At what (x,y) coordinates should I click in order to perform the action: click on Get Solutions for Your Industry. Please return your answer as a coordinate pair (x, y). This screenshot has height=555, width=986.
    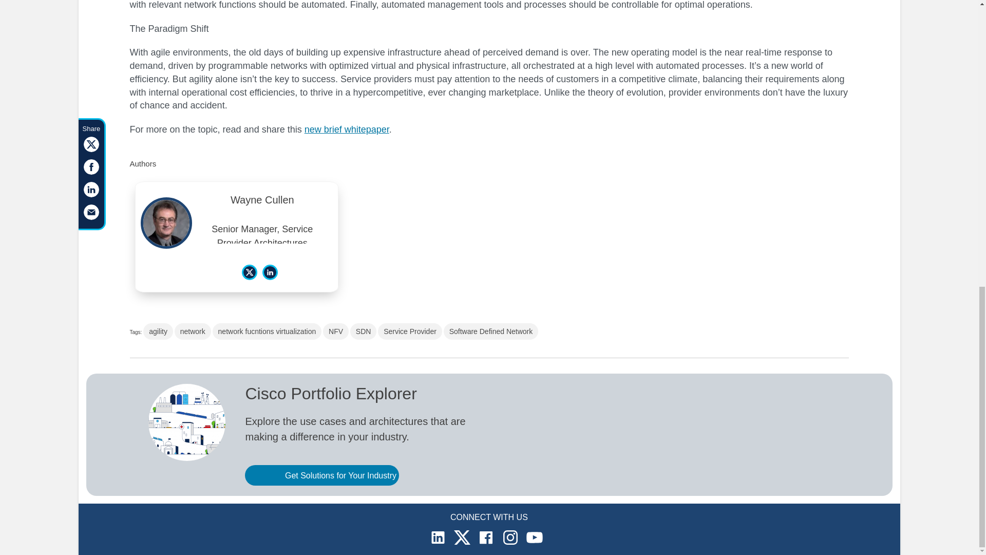
    Looking at the image, I should click on (321, 475).